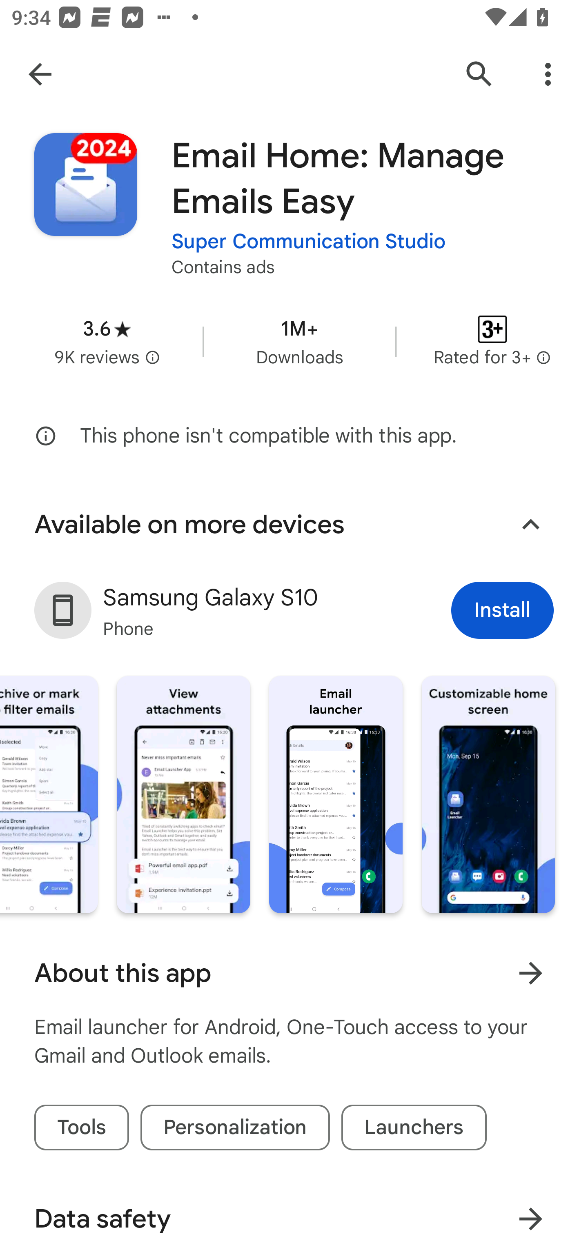 This screenshot has width=588, height=1241. I want to click on Content rating Rated for 3+, so click(492, 341).